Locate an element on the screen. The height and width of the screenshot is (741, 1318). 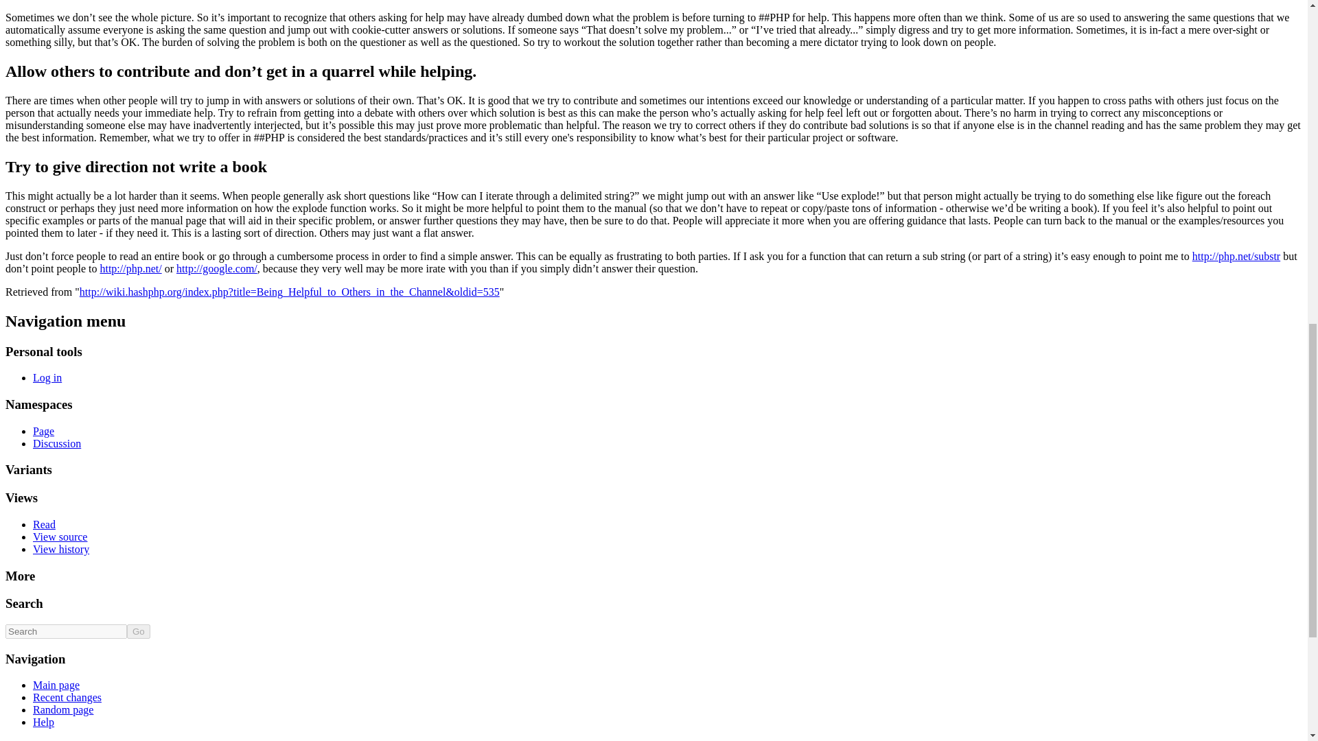
Go is located at coordinates (138, 631).